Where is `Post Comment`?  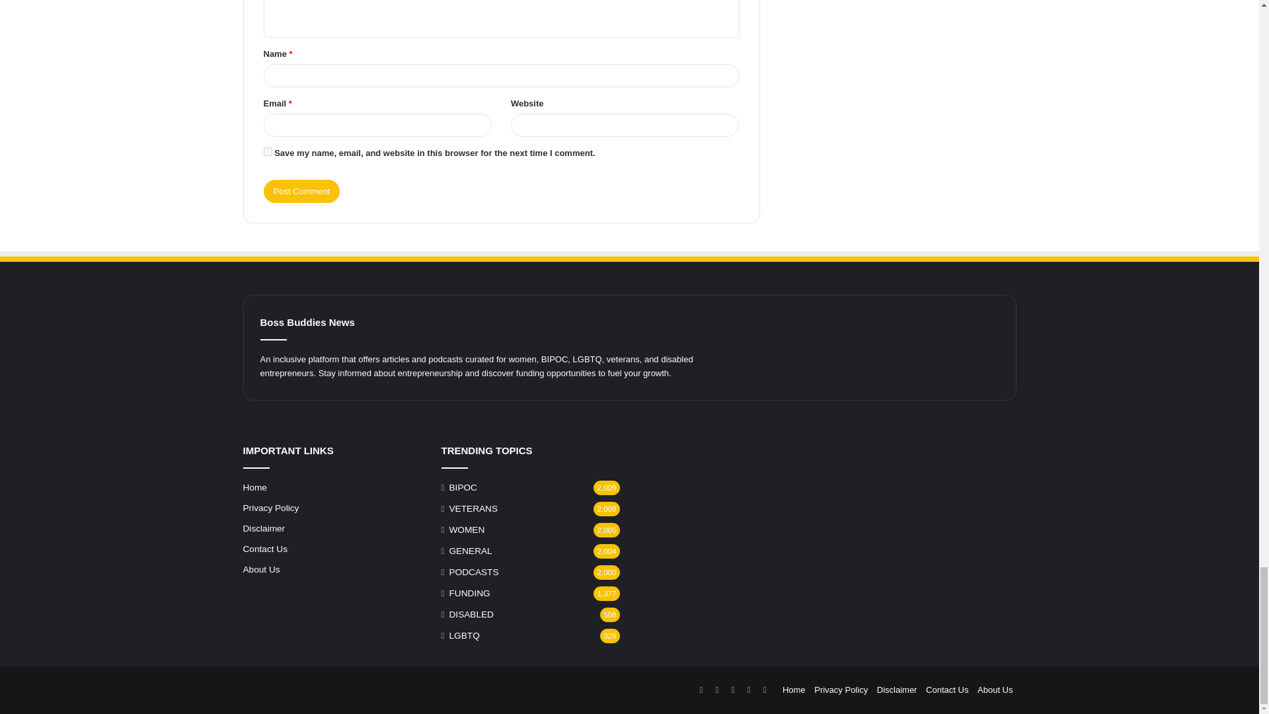 Post Comment is located at coordinates (301, 191).